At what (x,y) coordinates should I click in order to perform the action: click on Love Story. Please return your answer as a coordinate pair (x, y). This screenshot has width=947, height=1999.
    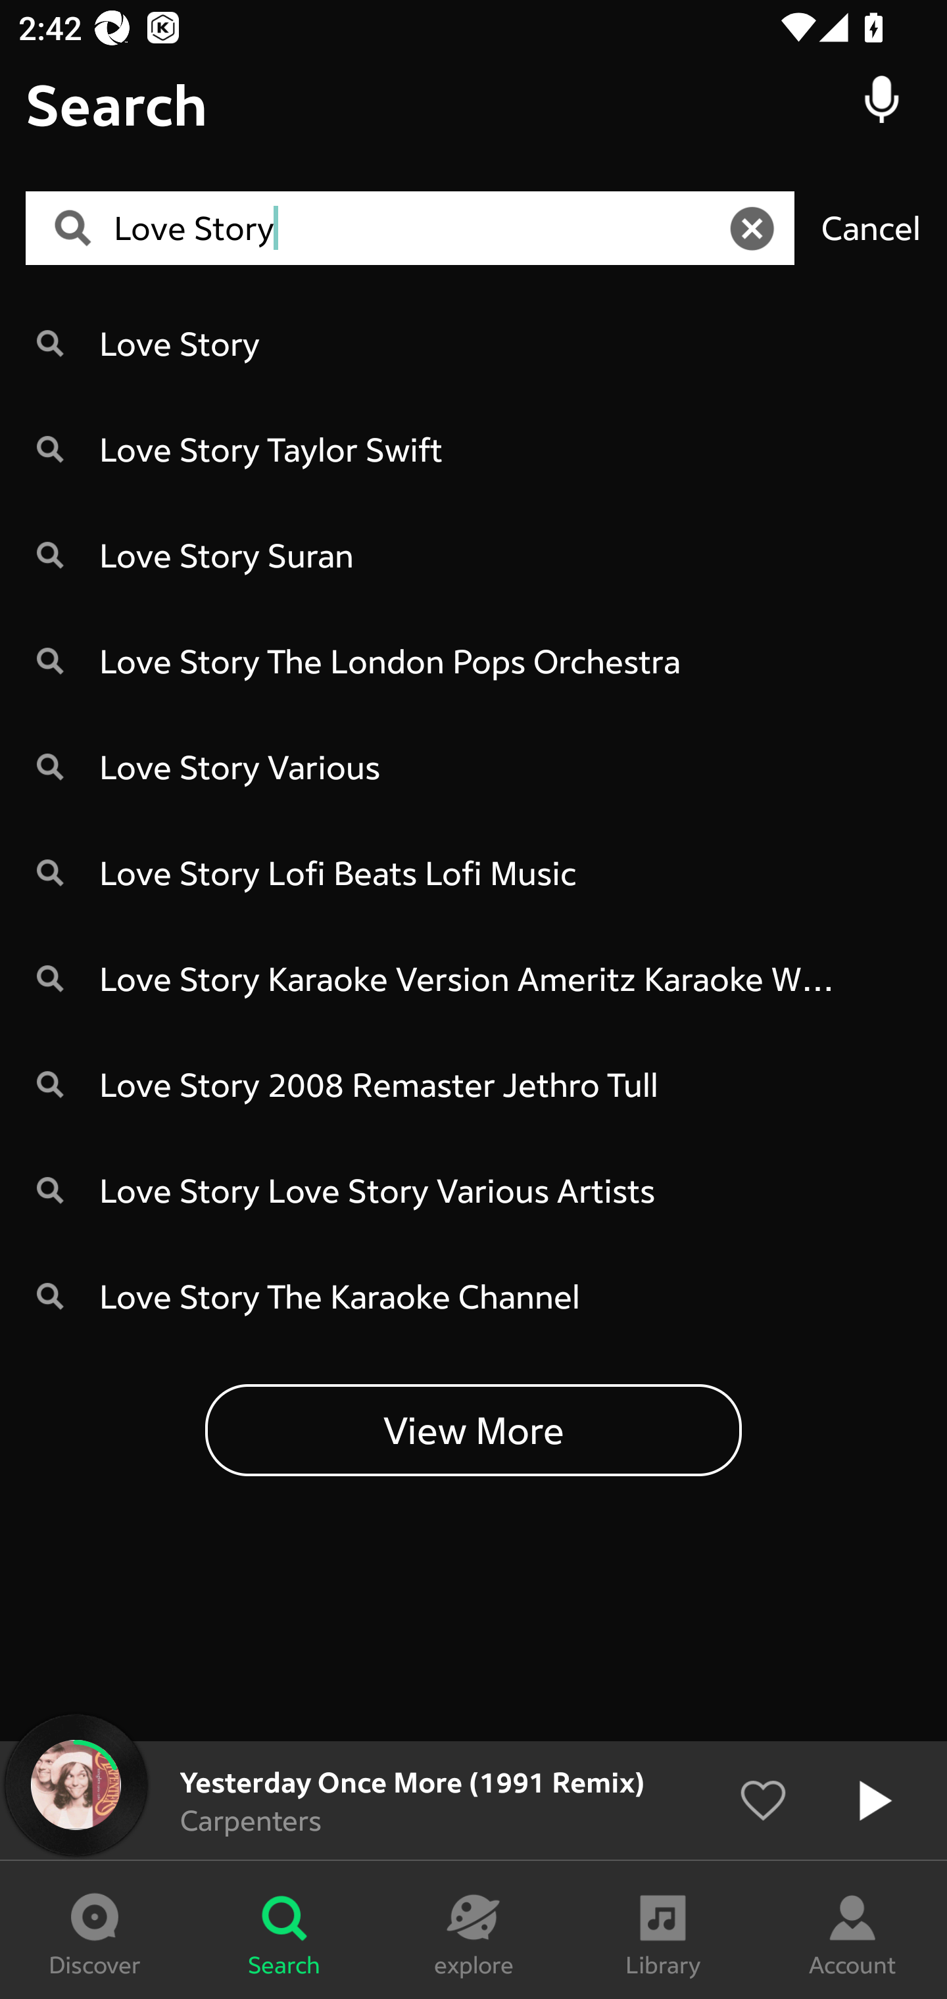
    Looking at the image, I should click on (473, 342).